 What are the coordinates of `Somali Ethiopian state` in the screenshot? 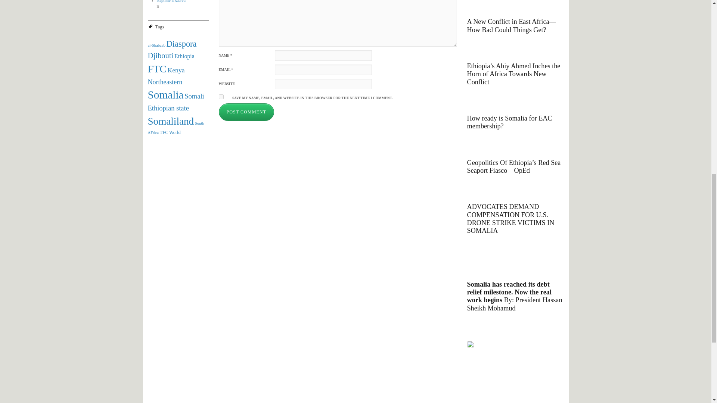 It's located at (176, 102).